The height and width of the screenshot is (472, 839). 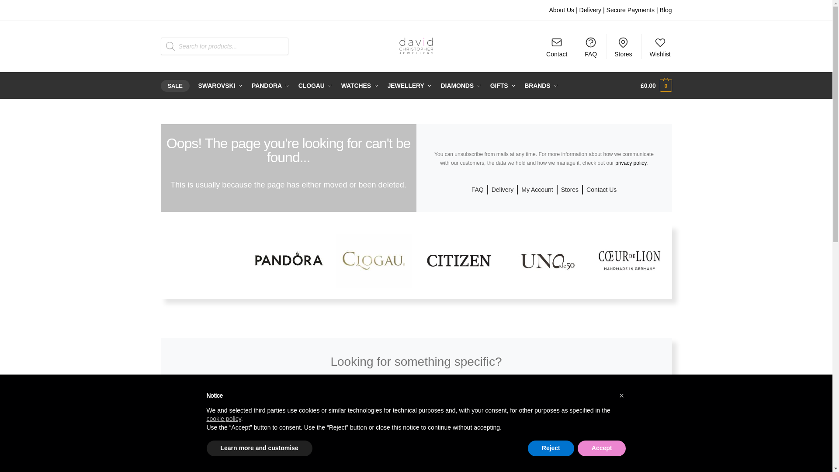 I want to click on SWAROVSKI, so click(x=220, y=86).